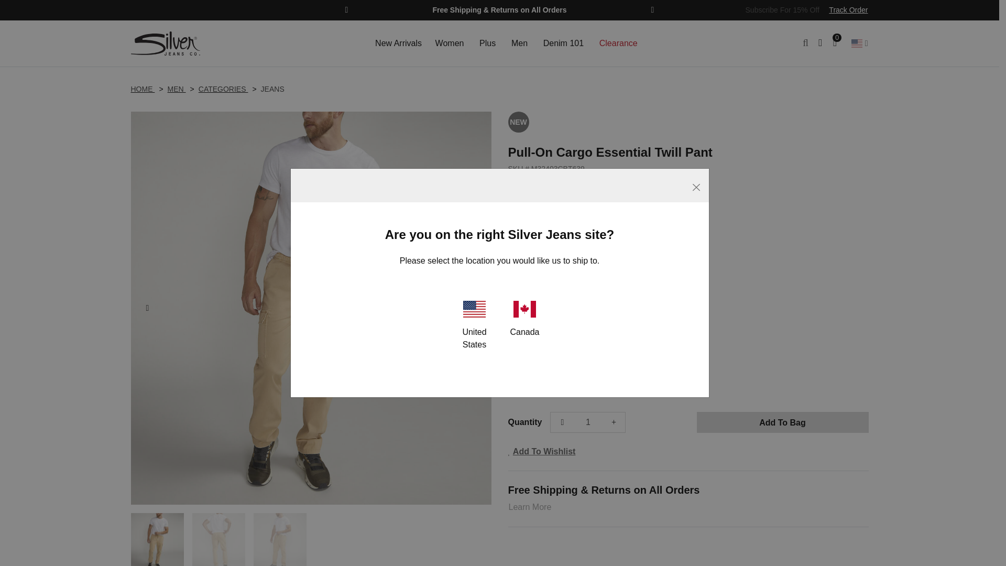  Describe the element at coordinates (551, 253) in the screenshot. I see `Olive` at that location.